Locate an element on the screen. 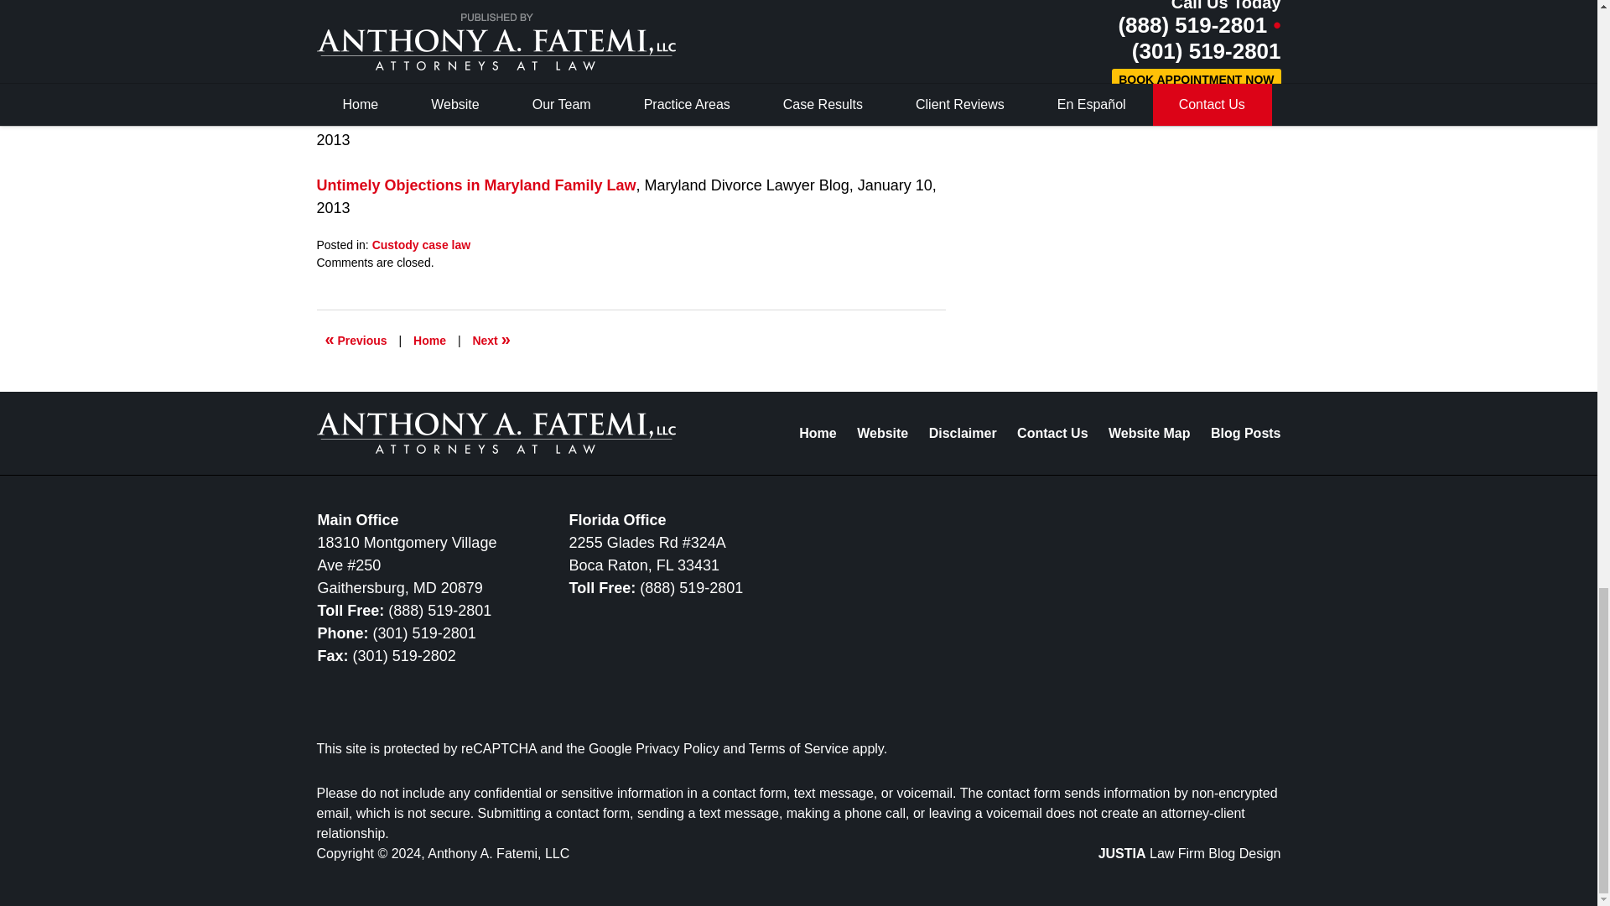 This screenshot has width=1610, height=906. Untimely Objections in Maryland Family Law is located at coordinates (476, 185).